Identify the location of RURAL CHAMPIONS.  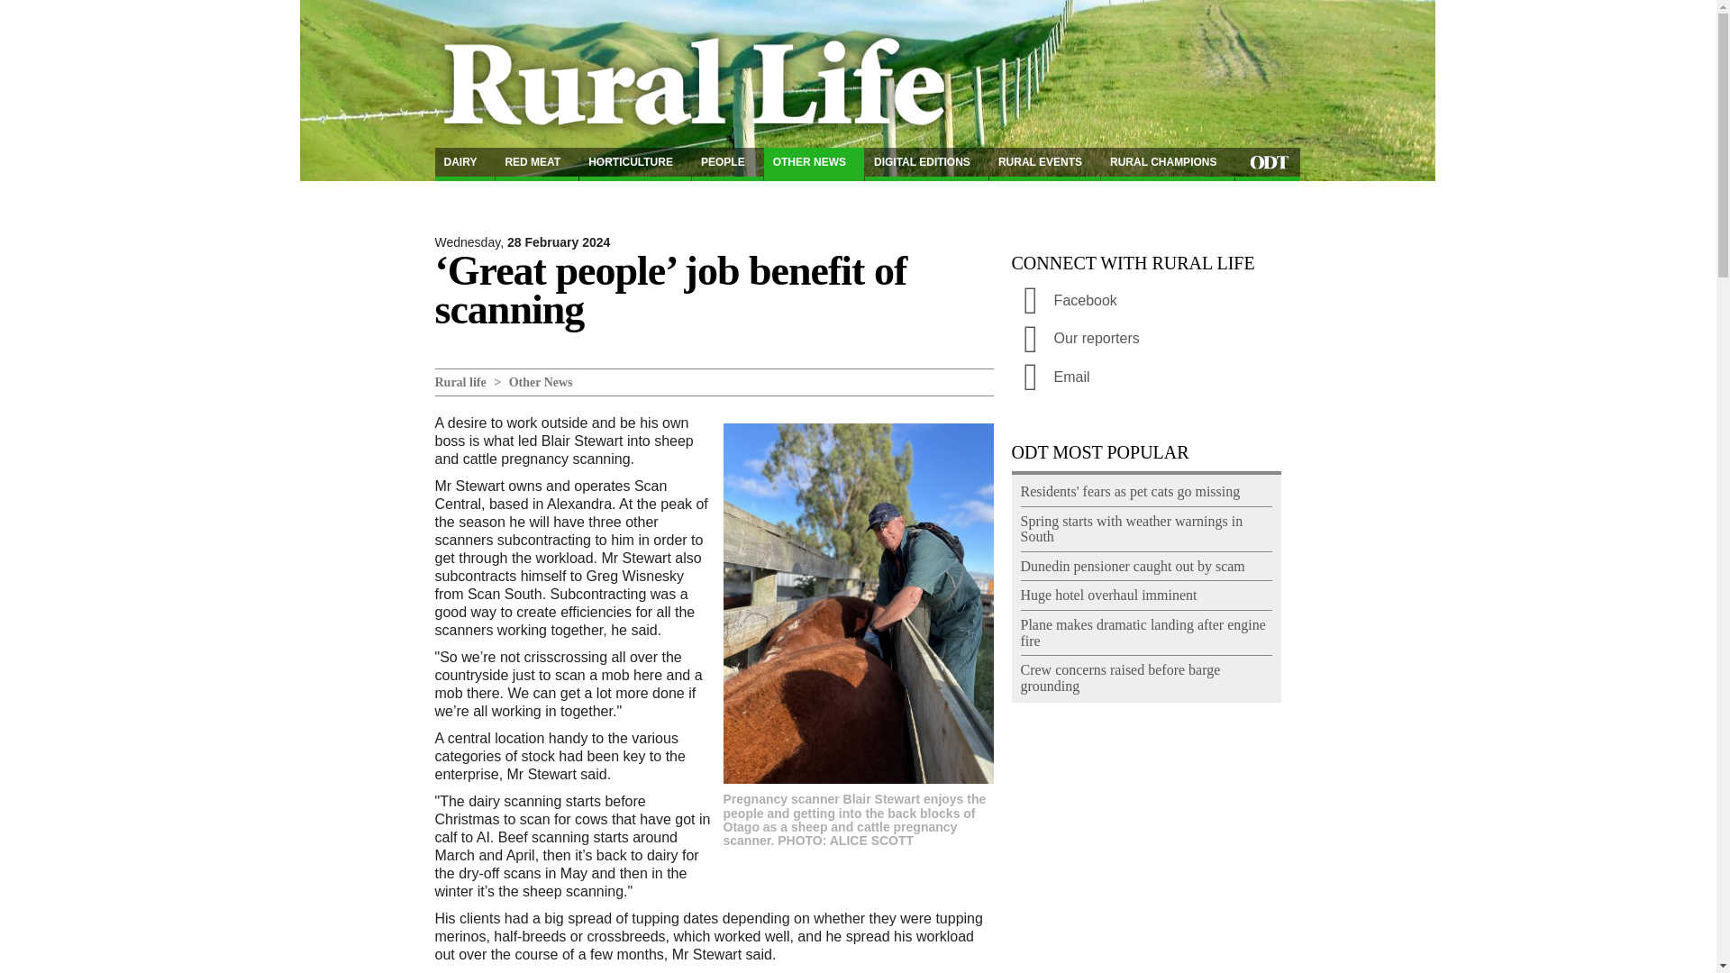
(1168, 164).